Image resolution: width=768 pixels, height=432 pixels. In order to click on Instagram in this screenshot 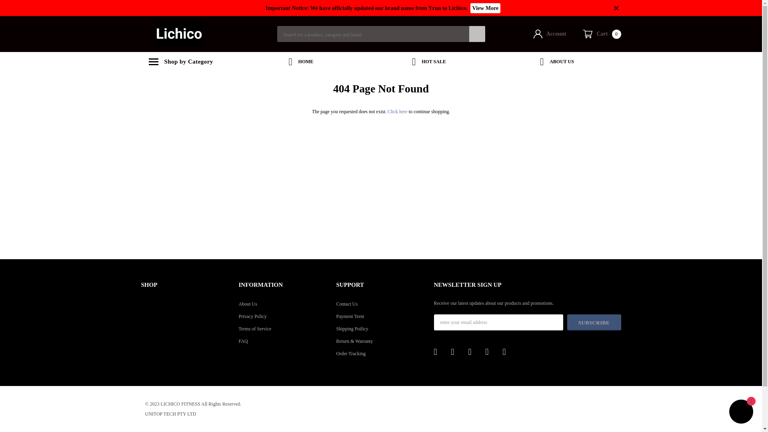, I will do `click(491, 352)`.